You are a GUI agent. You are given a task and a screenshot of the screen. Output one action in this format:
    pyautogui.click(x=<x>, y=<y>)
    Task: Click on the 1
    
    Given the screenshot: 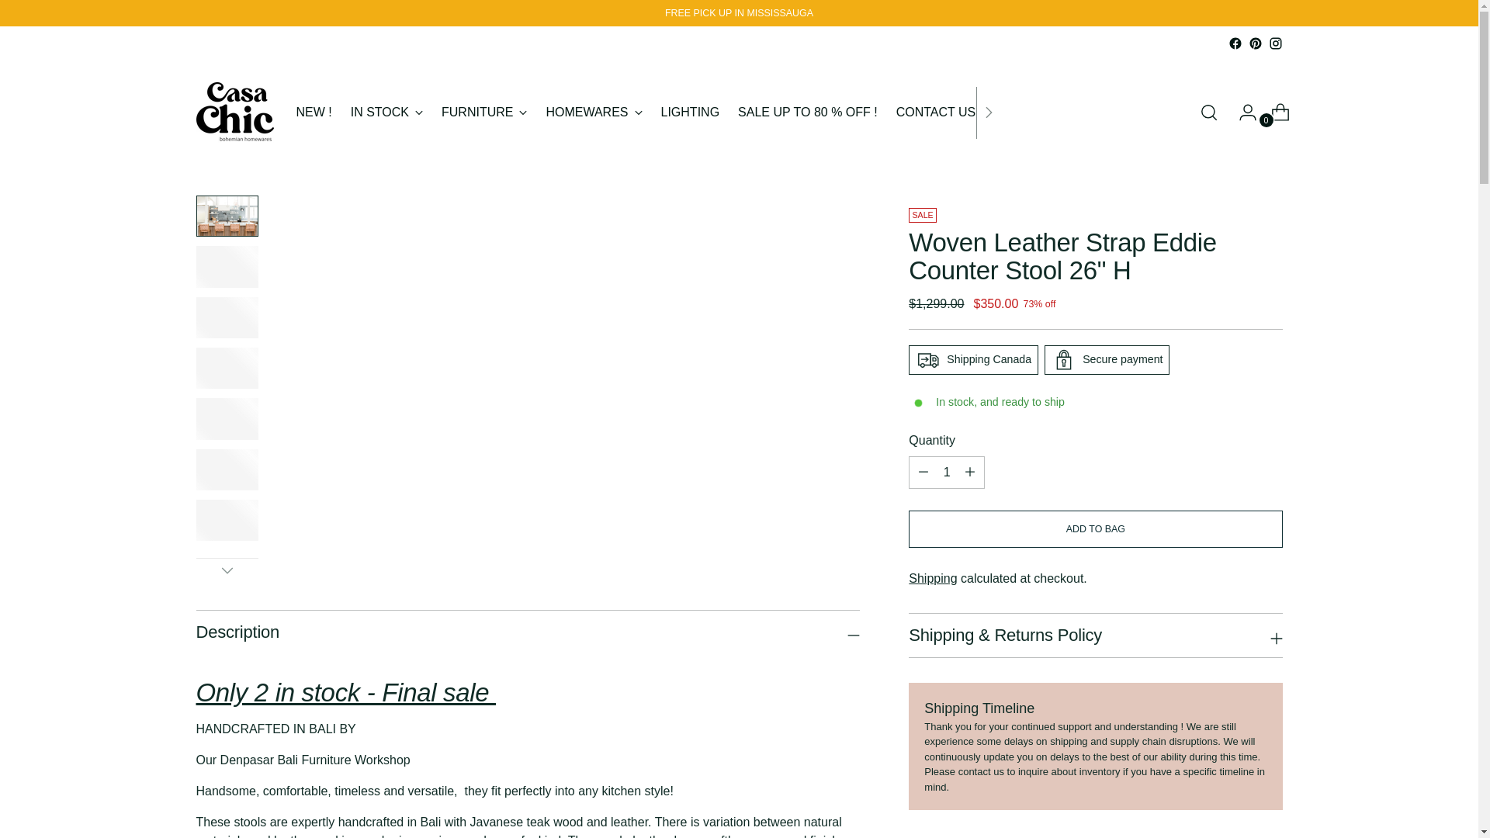 What is the action you would take?
    pyautogui.click(x=947, y=472)
    